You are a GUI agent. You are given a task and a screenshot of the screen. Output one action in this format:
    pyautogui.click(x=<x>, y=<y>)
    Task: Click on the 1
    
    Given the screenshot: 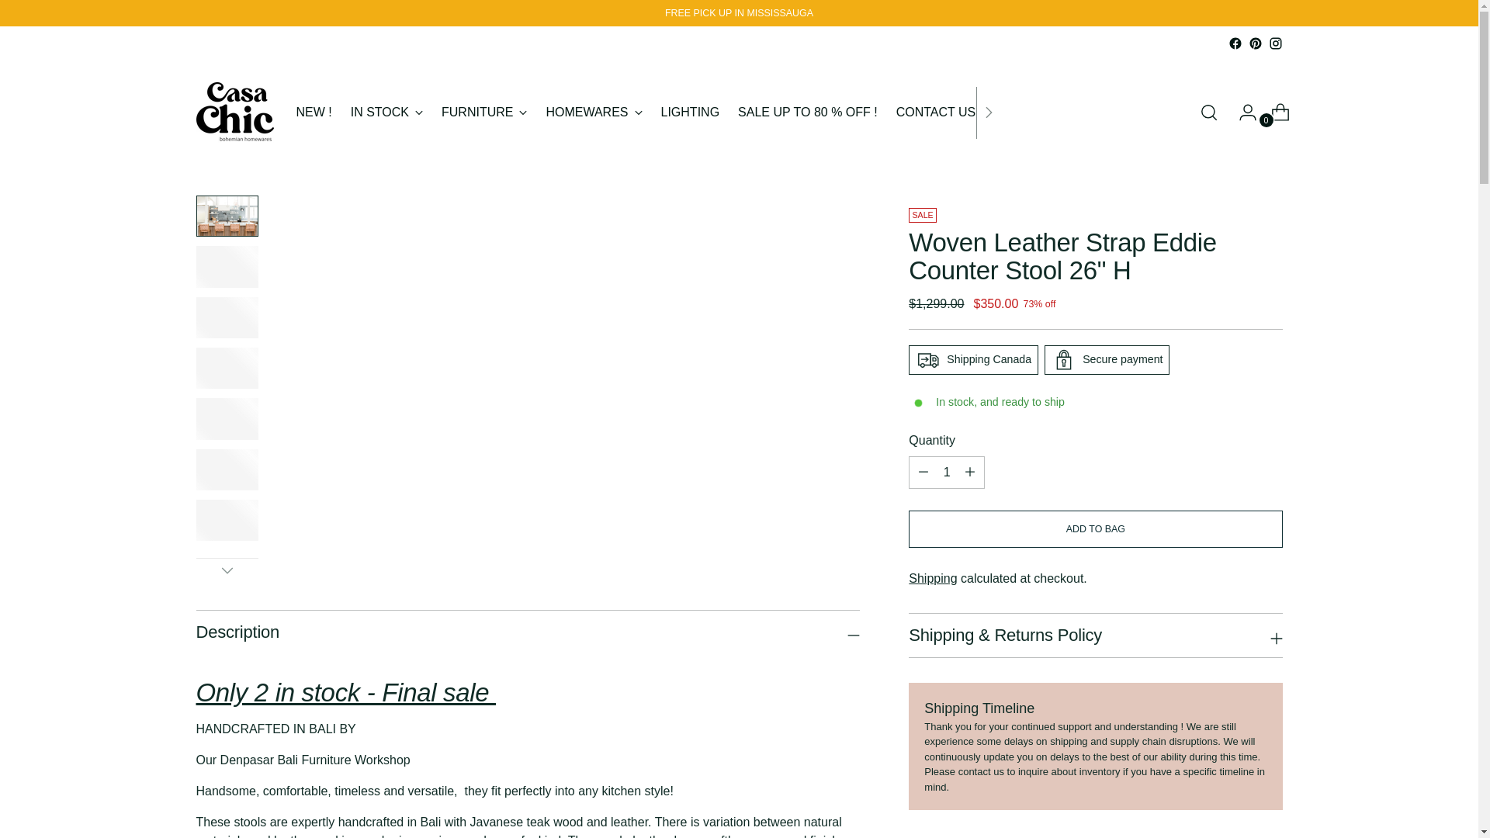 What is the action you would take?
    pyautogui.click(x=947, y=472)
    